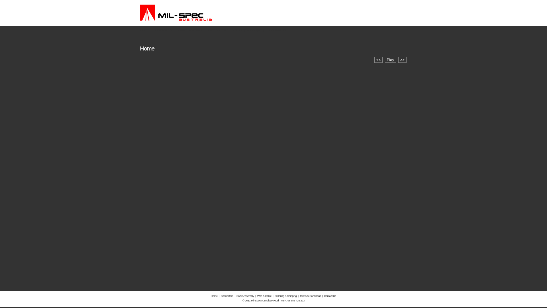 The width and height of the screenshot is (547, 308). I want to click on Home, so click(214, 296).